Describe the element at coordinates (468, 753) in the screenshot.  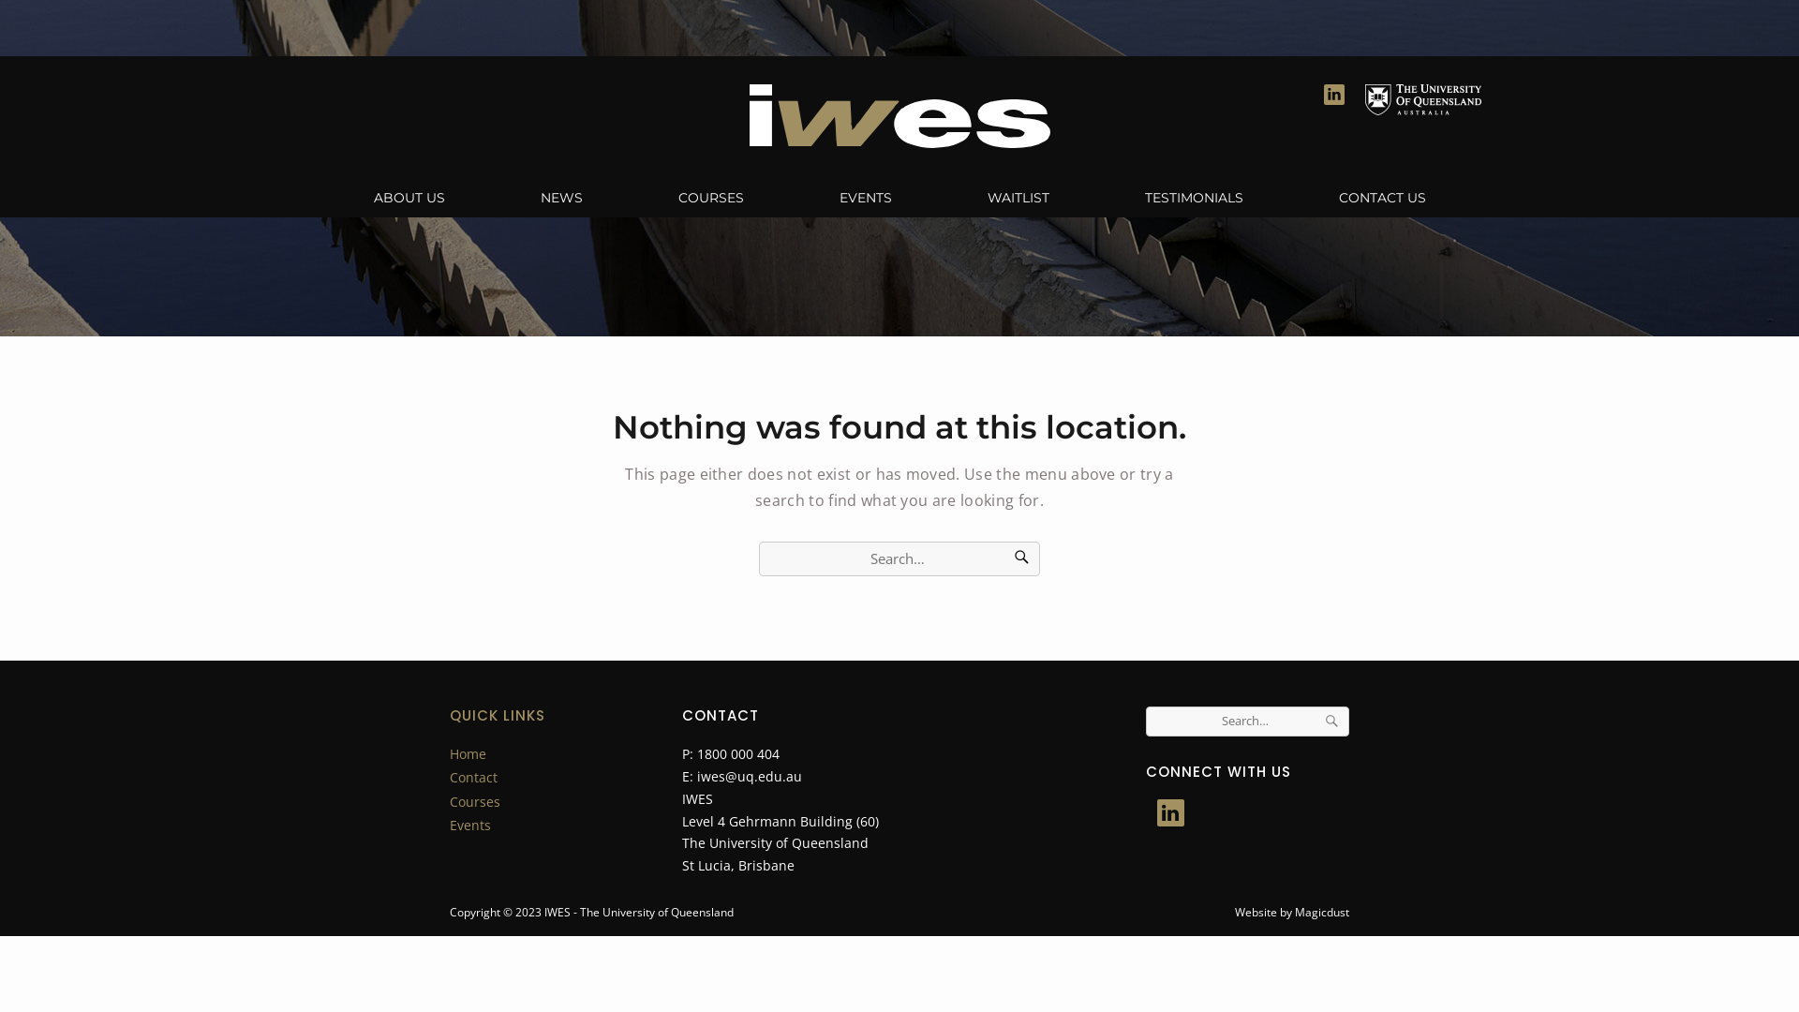
I see `Home` at that location.